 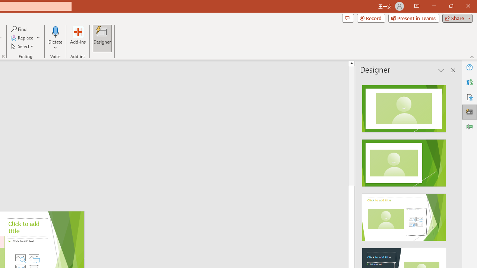 I want to click on Stock Images, so click(x=20, y=258).